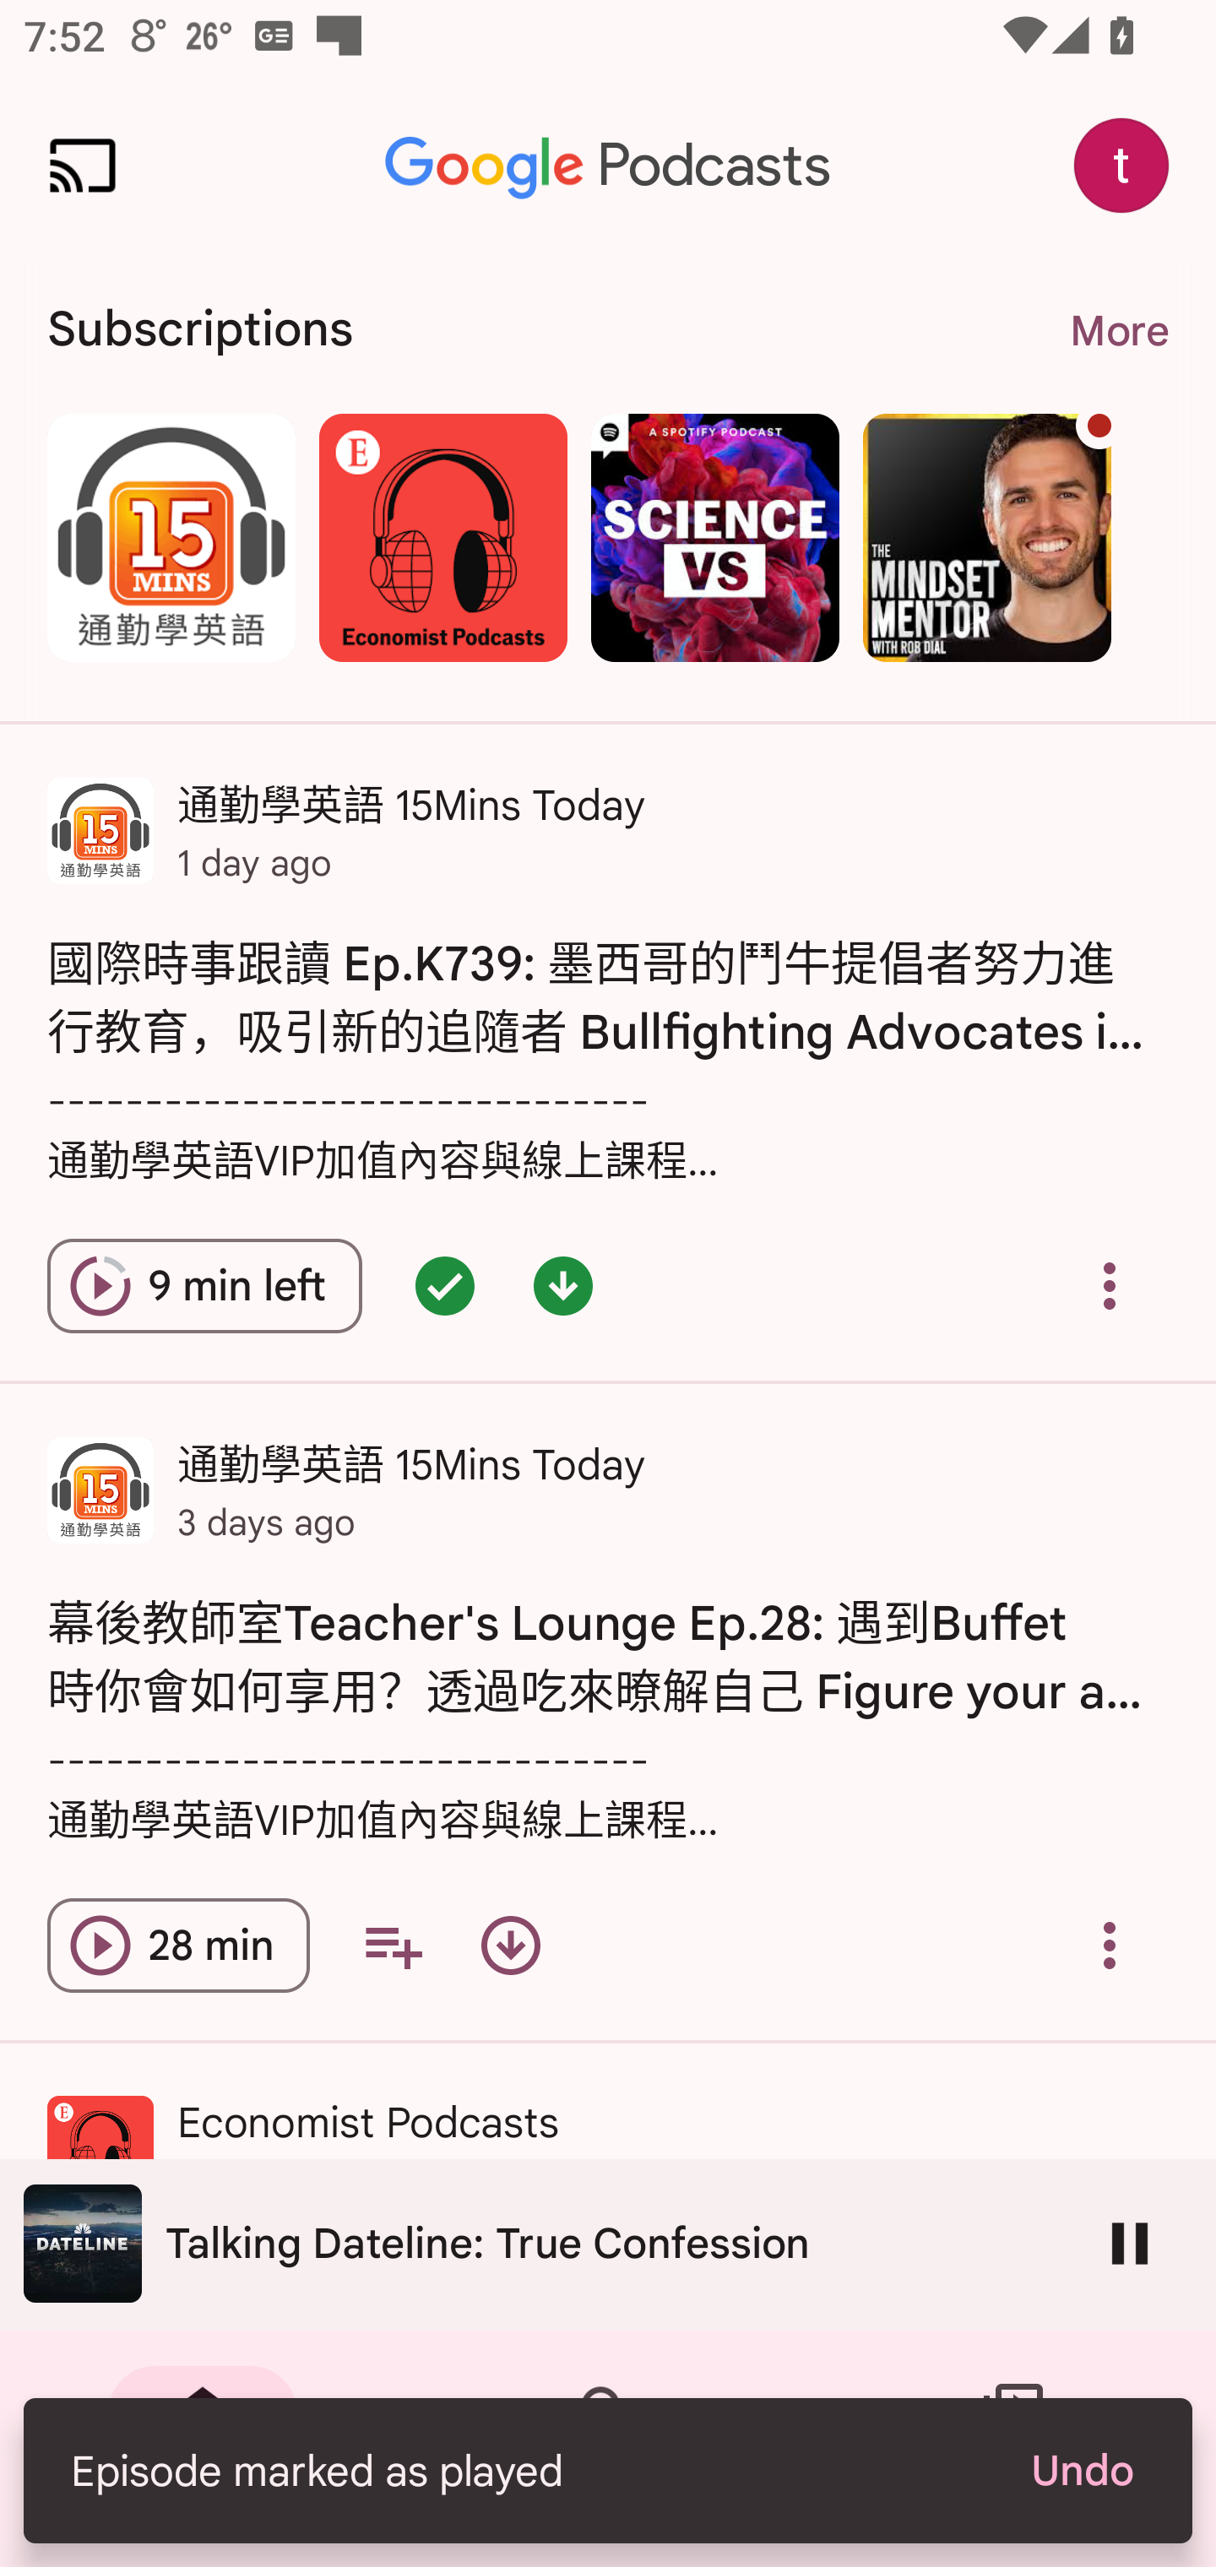 The height and width of the screenshot is (2567, 1216). Describe the element at coordinates (444, 1285) in the screenshot. I see `Episode queued - double tap for options` at that location.